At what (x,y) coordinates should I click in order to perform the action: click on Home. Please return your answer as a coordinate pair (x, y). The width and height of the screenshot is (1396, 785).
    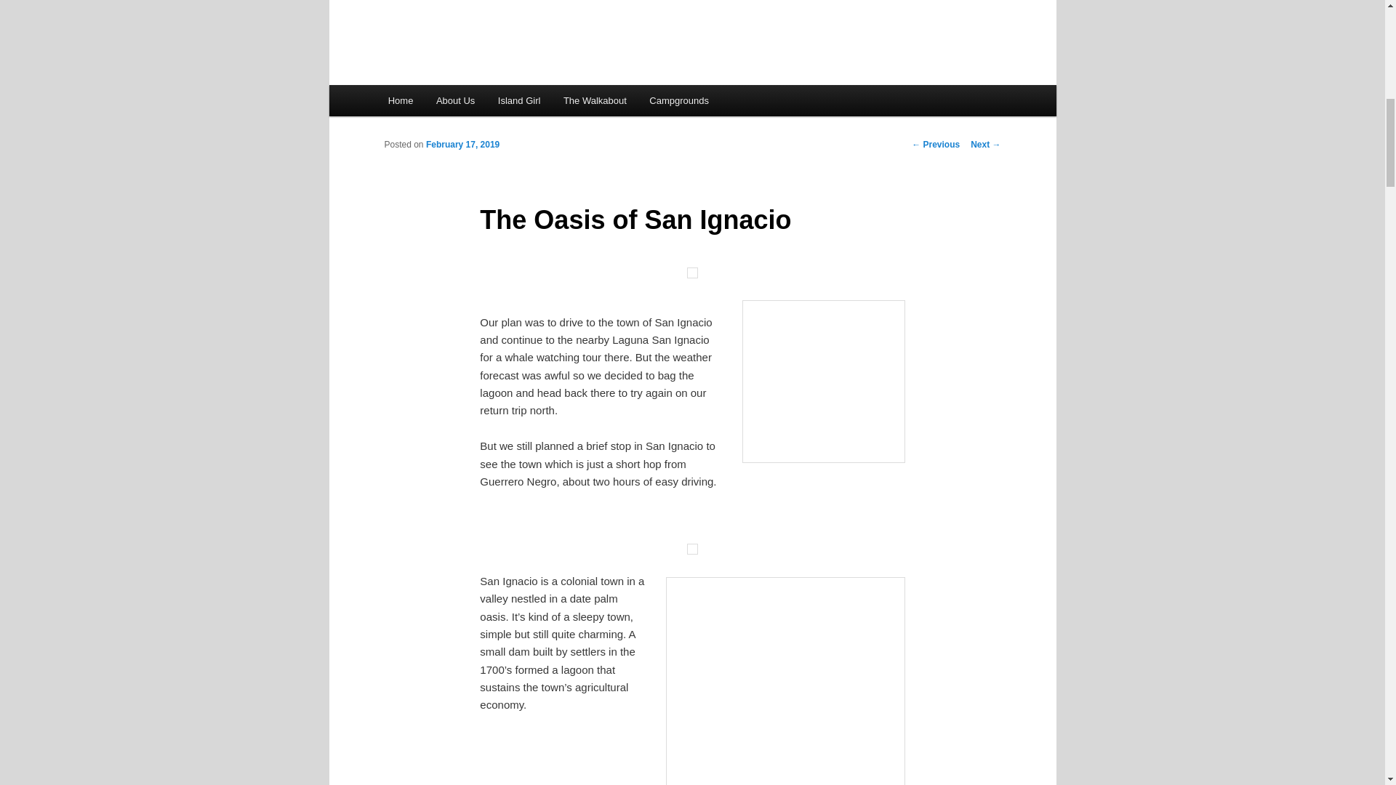
    Looking at the image, I should click on (400, 100).